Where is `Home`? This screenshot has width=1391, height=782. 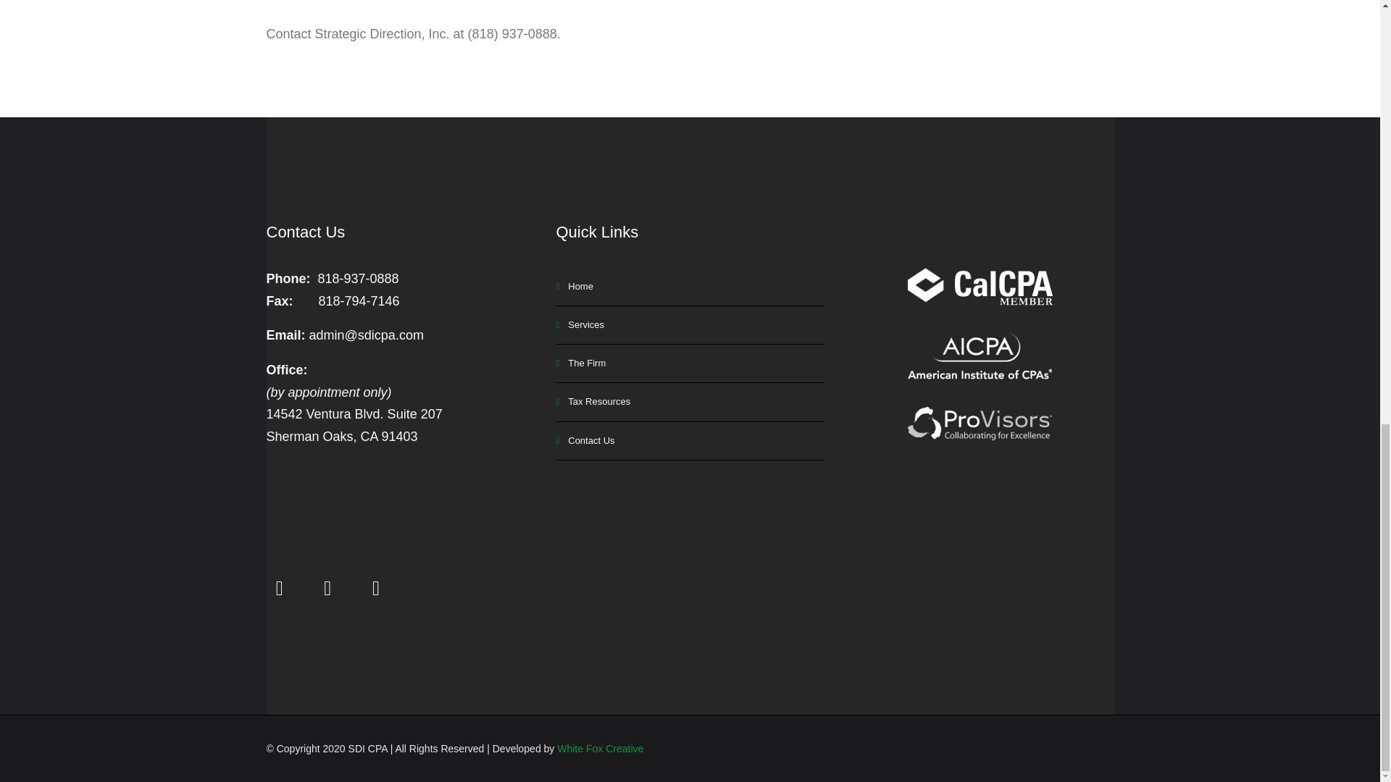 Home is located at coordinates (690, 287).